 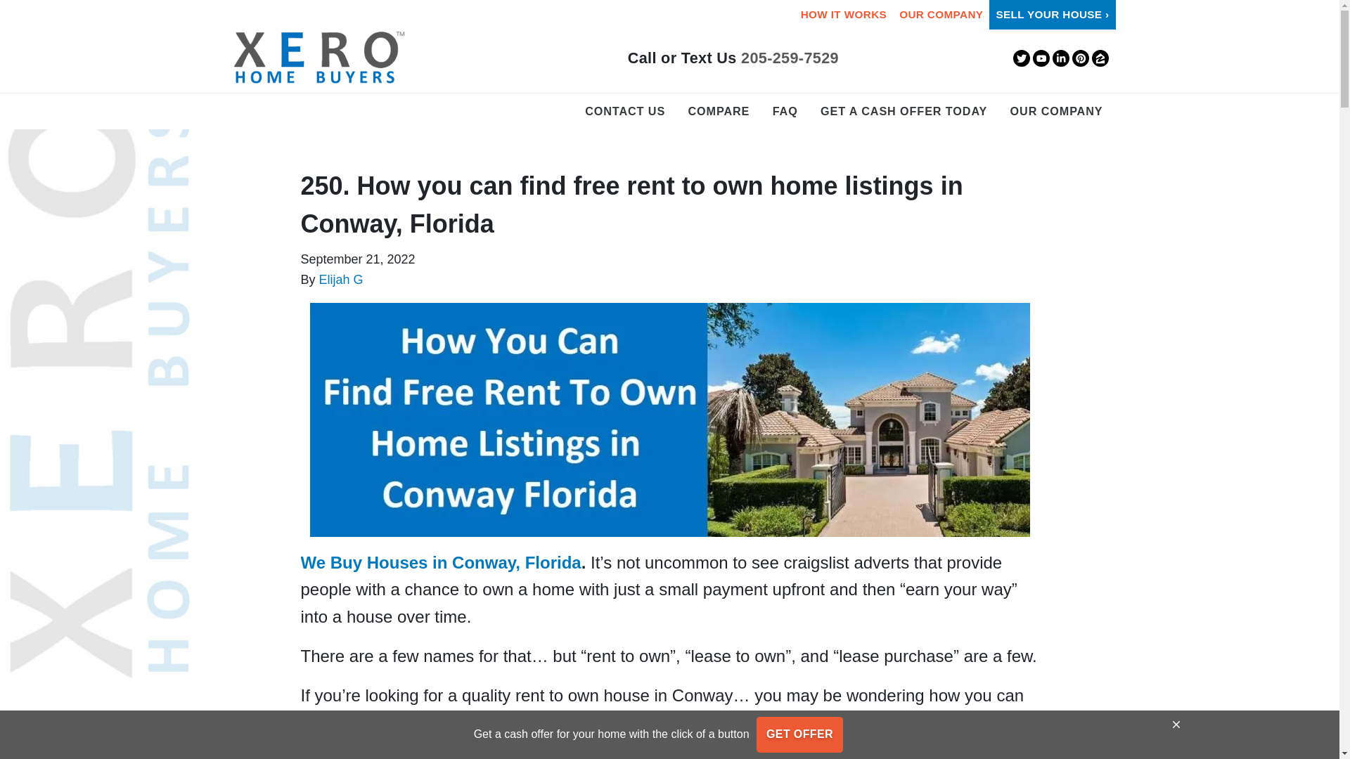 What do you see at coordinates (1060, 58) in the screenshot?
I see `LinkedIn` at bounding box center [1060, 58].